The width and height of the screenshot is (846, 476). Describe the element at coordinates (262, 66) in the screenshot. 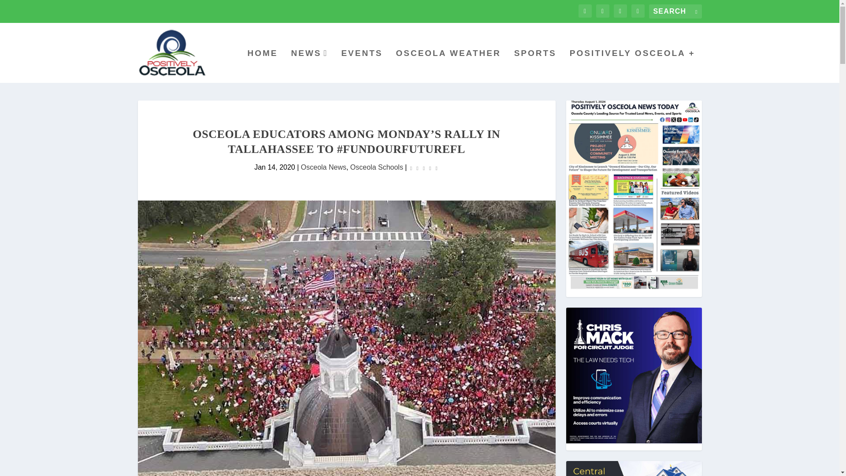

I see `HOME` at that location.